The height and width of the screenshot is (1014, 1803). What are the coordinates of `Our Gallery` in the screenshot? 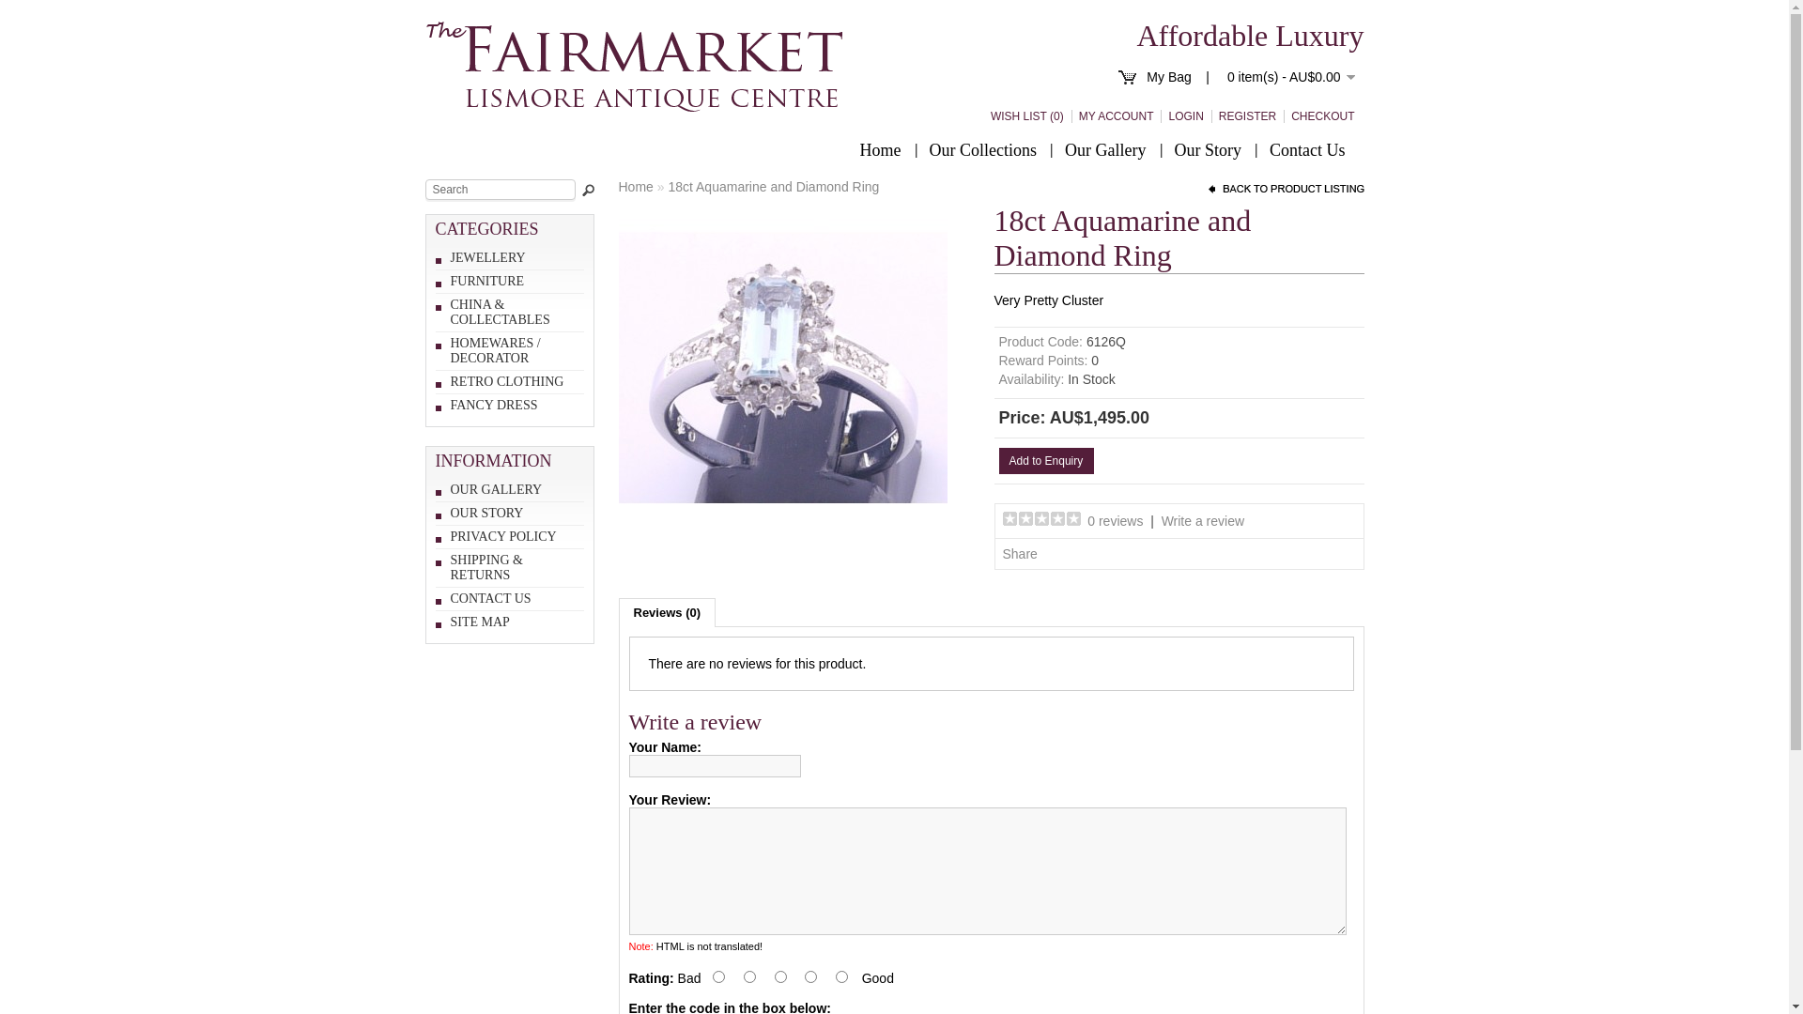 It's located at (1105, 150).